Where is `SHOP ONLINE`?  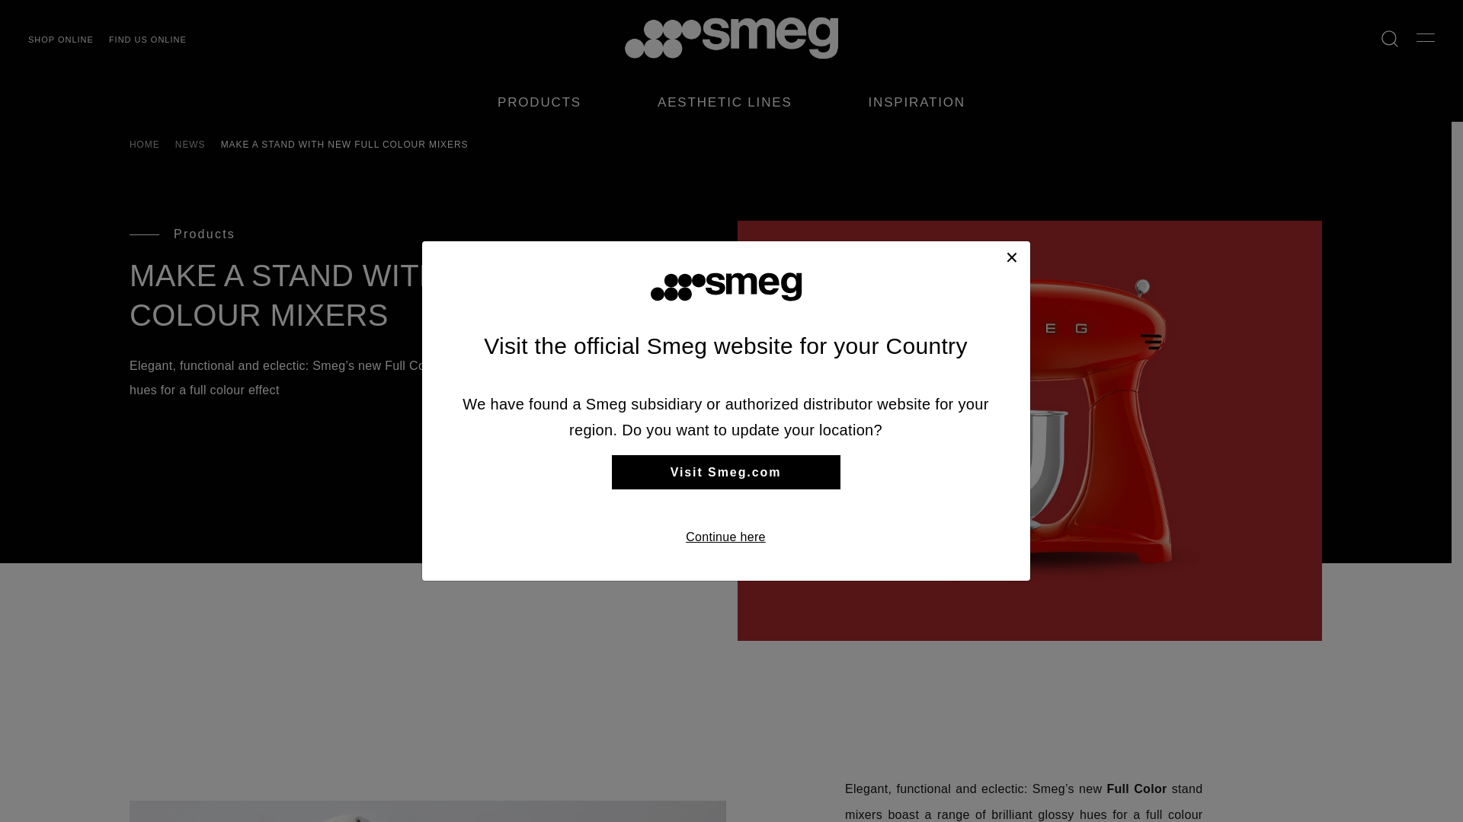 SHOP ONLINE is located at coordinates (60, 40).